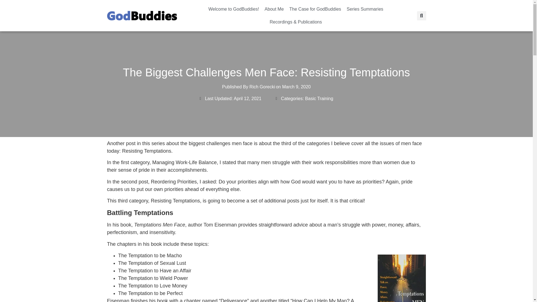  What do you see at coordinates (315, 9) in the screenshot?
I see `The Case for GodBuddies` at bounding box center [315, 9].